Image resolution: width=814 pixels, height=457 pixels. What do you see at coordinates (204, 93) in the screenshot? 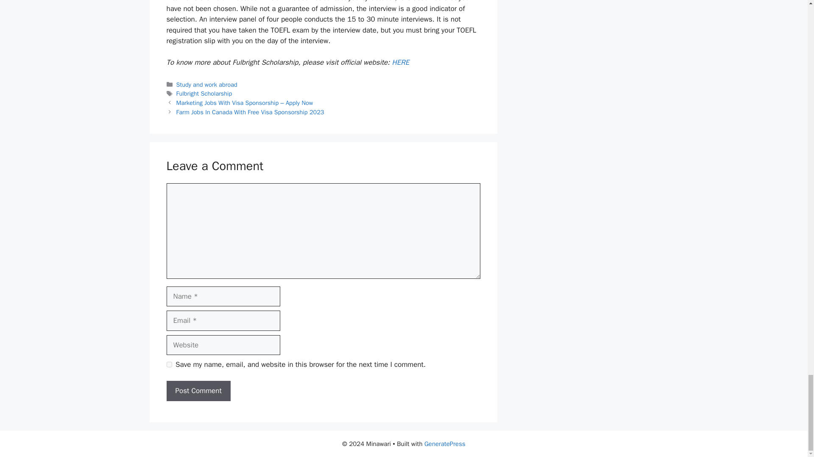
I see `Fulbright Scholarship` at bounding box center [204, 93].